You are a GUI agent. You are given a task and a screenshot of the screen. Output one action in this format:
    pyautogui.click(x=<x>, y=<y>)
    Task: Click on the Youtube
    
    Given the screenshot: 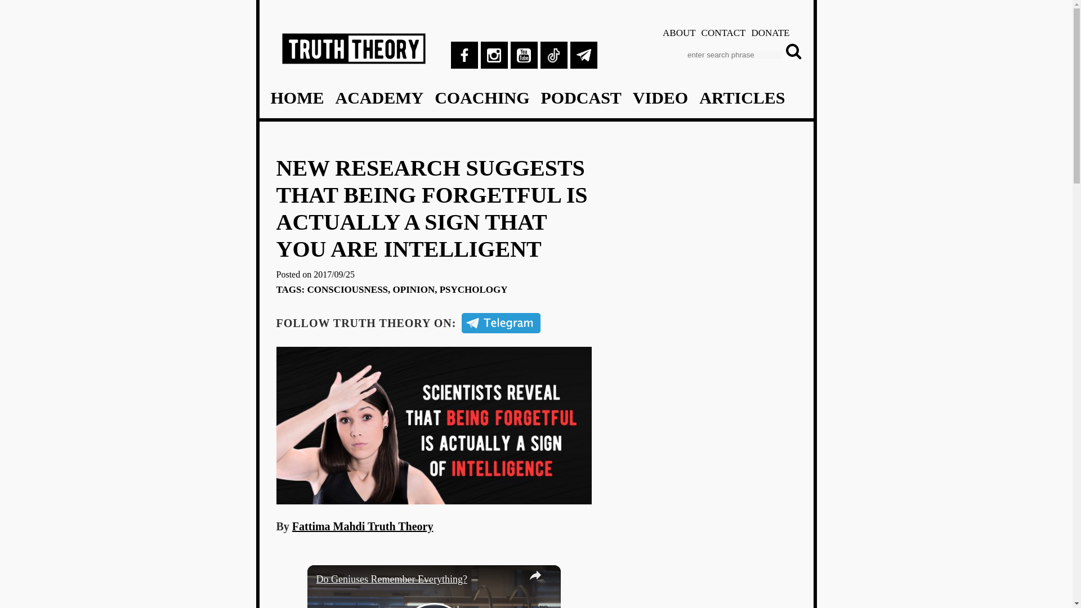 What is the action you would take?
    pyautogui.click(x=524, y=55)
    